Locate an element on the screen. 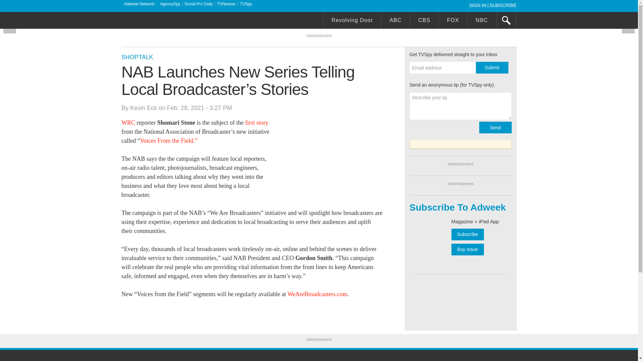 This screenshot has width=643, height=361. Send is located at coordinates (495, 127).